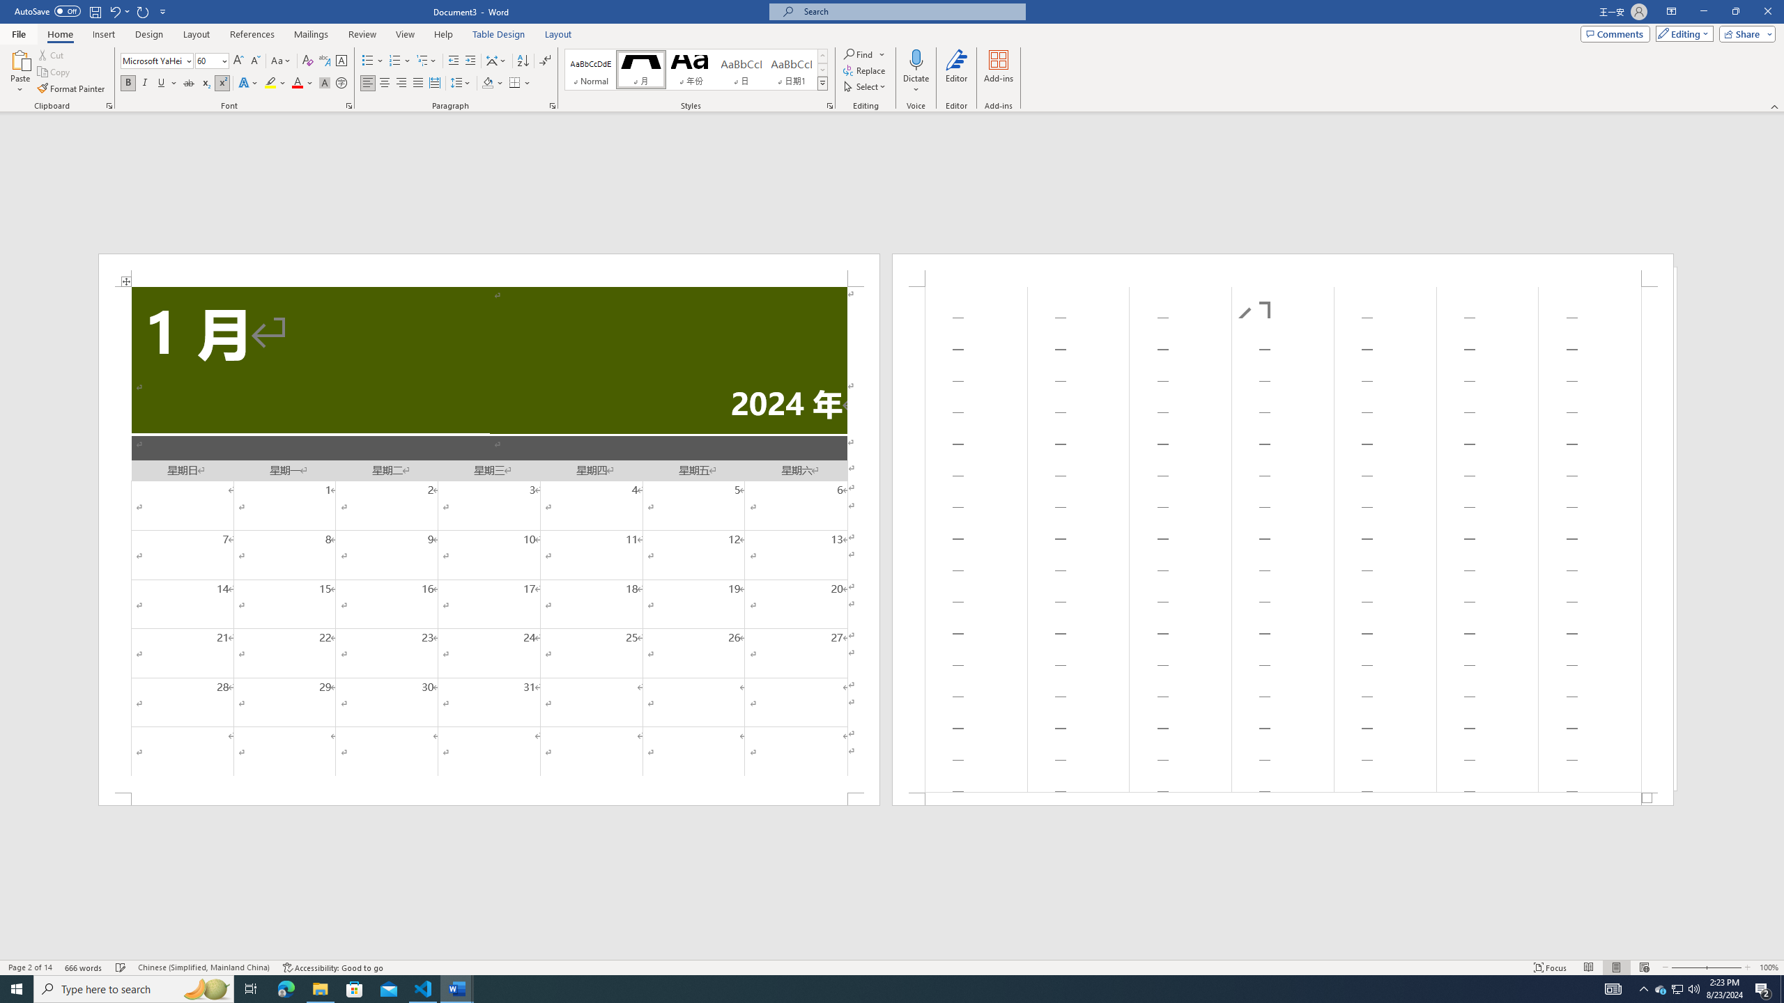 The image size is (1784, 1003). I want to click on Sort..., so click(523, 61).